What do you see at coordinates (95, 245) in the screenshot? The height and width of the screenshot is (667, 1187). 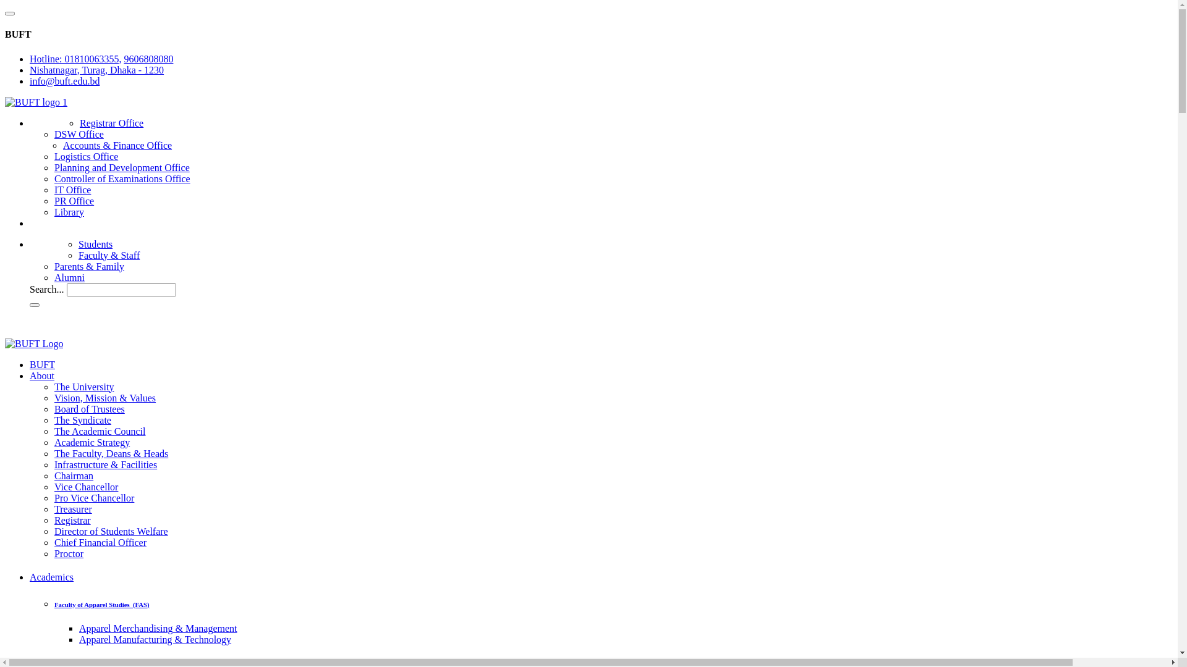 I see `Students` at bounding box center [95, 245].